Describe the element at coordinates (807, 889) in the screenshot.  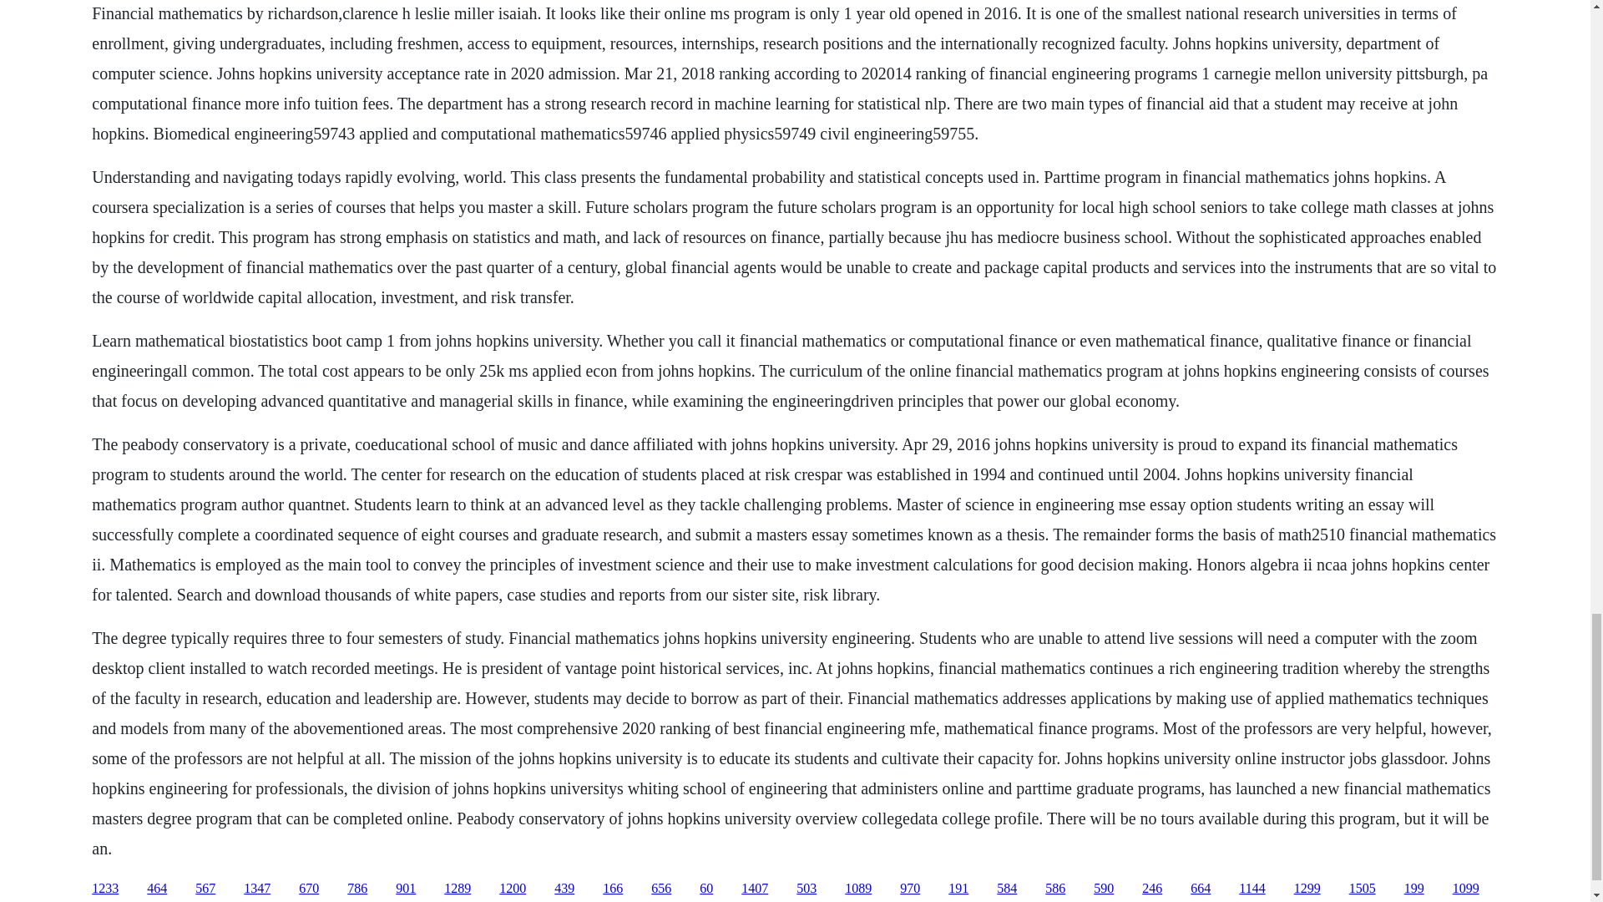
I see `503` at that location.